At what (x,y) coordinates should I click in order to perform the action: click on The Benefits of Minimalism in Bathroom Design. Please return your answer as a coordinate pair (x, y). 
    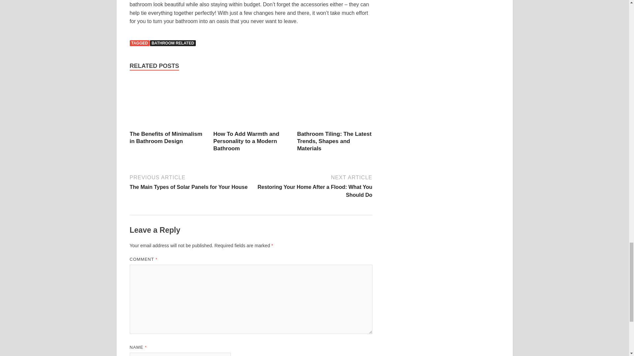
    Looking at the image, I should click on (166, 138).